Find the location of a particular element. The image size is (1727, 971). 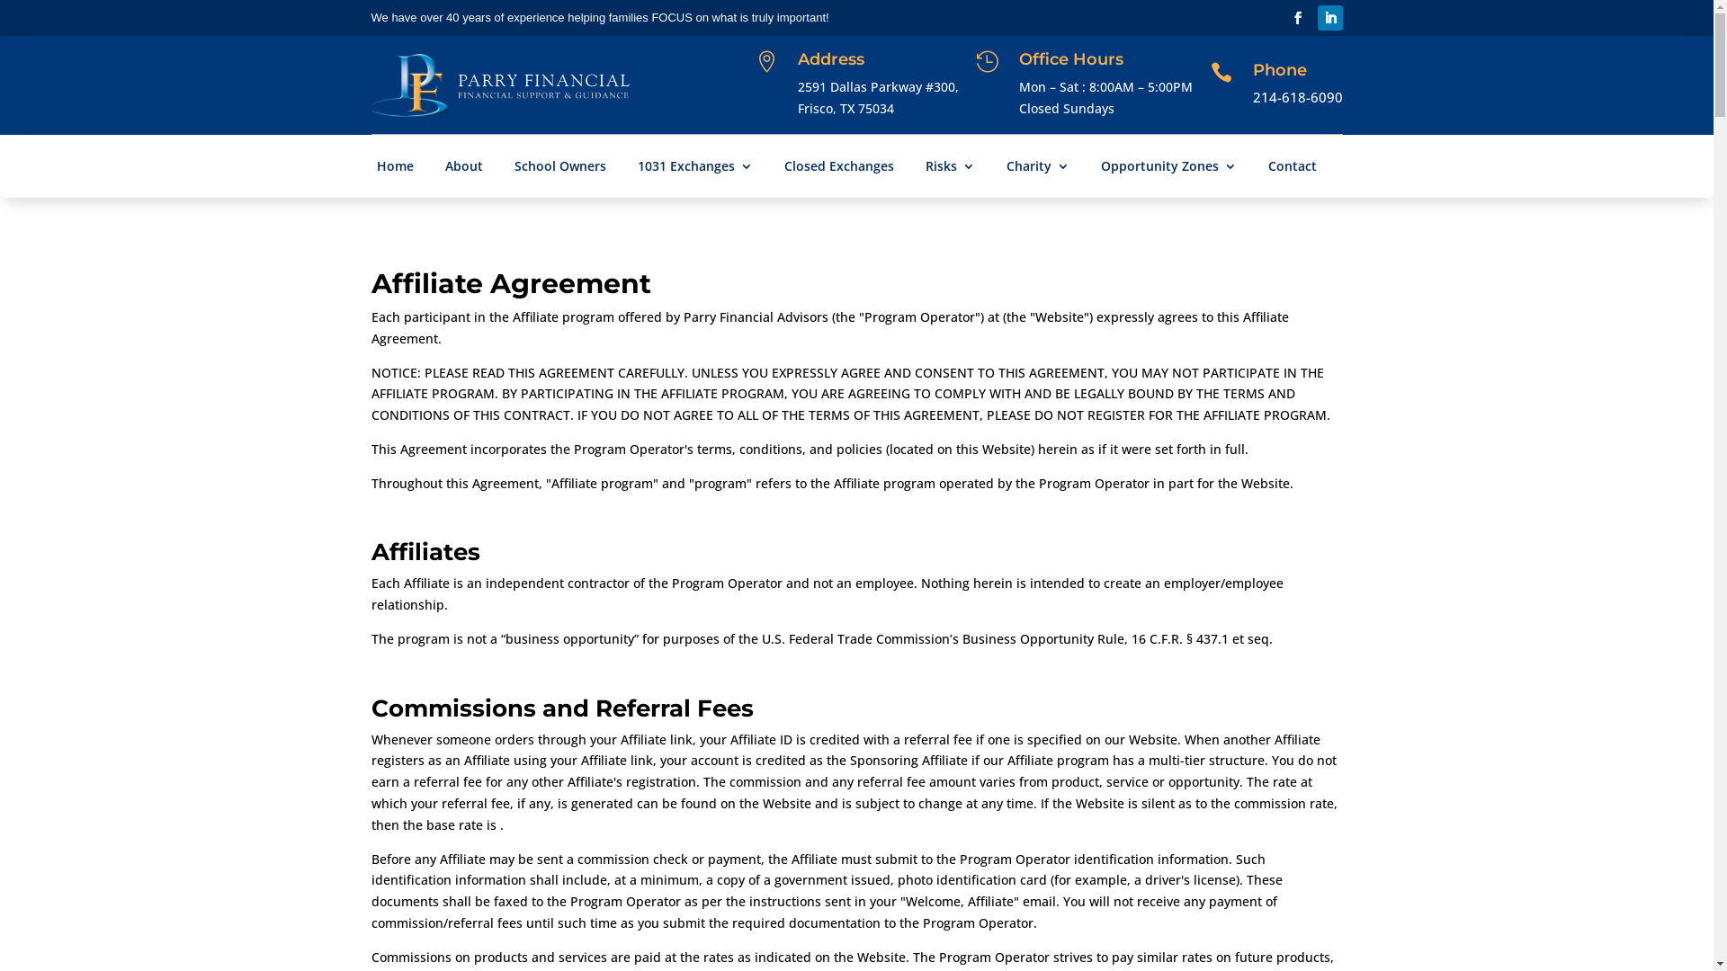

Charity is located at coordinates (1038, 170).